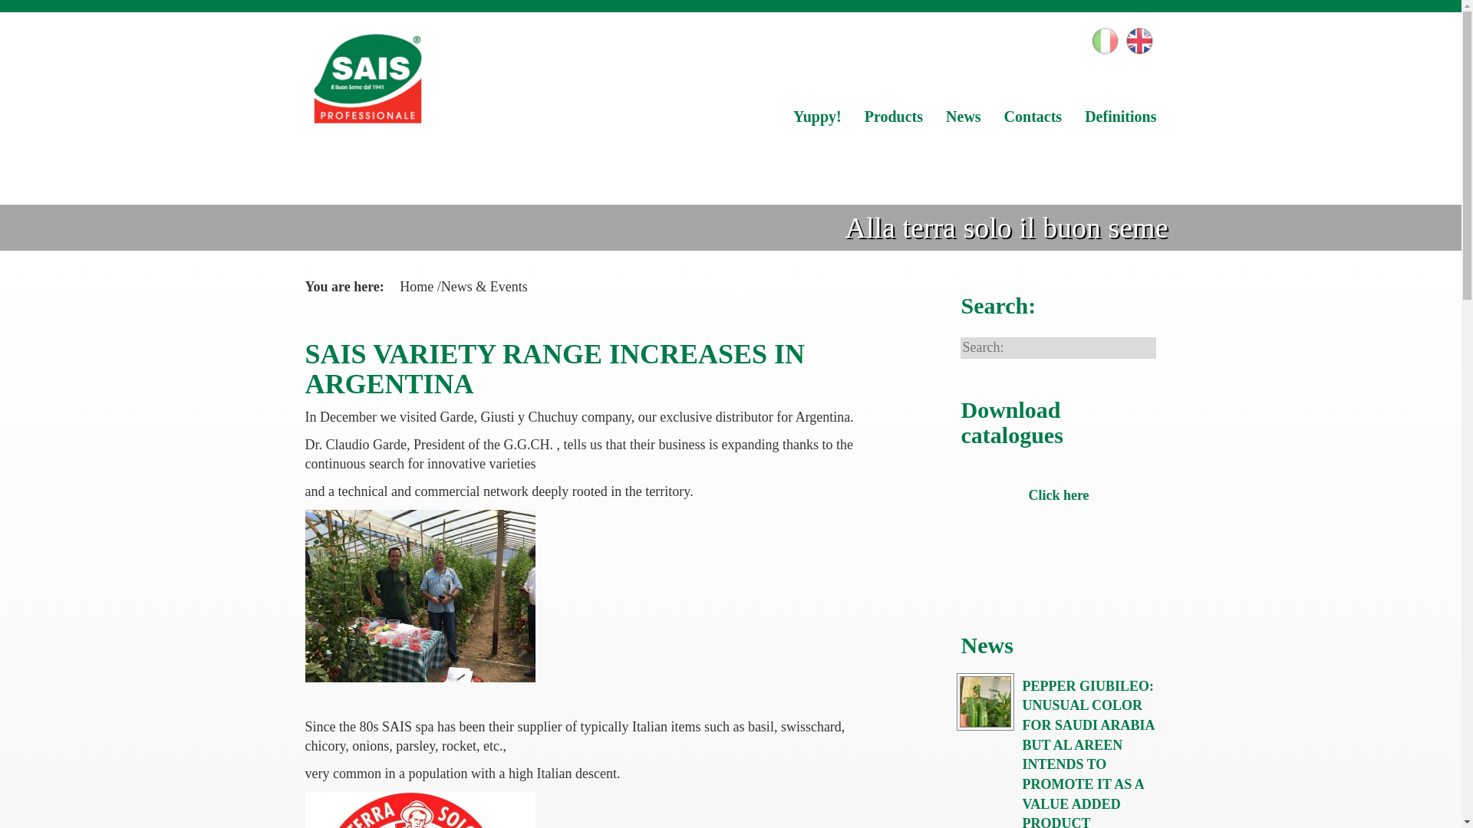 The width and height of the screenshot is (1473, 828). I want to click on News, so click(964, 117).